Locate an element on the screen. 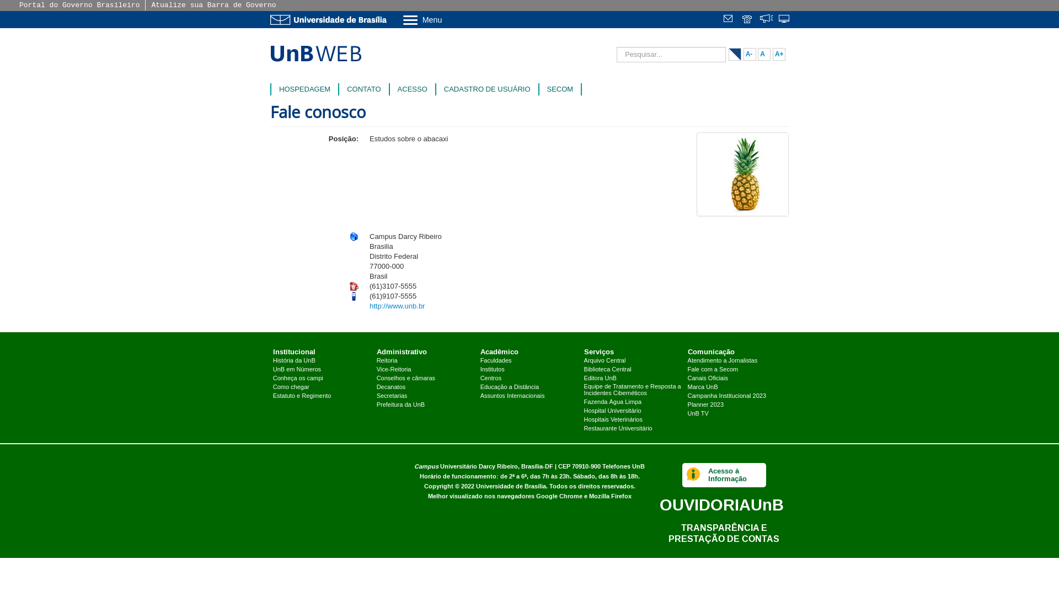  Centros is located at coordinates (491, 378).